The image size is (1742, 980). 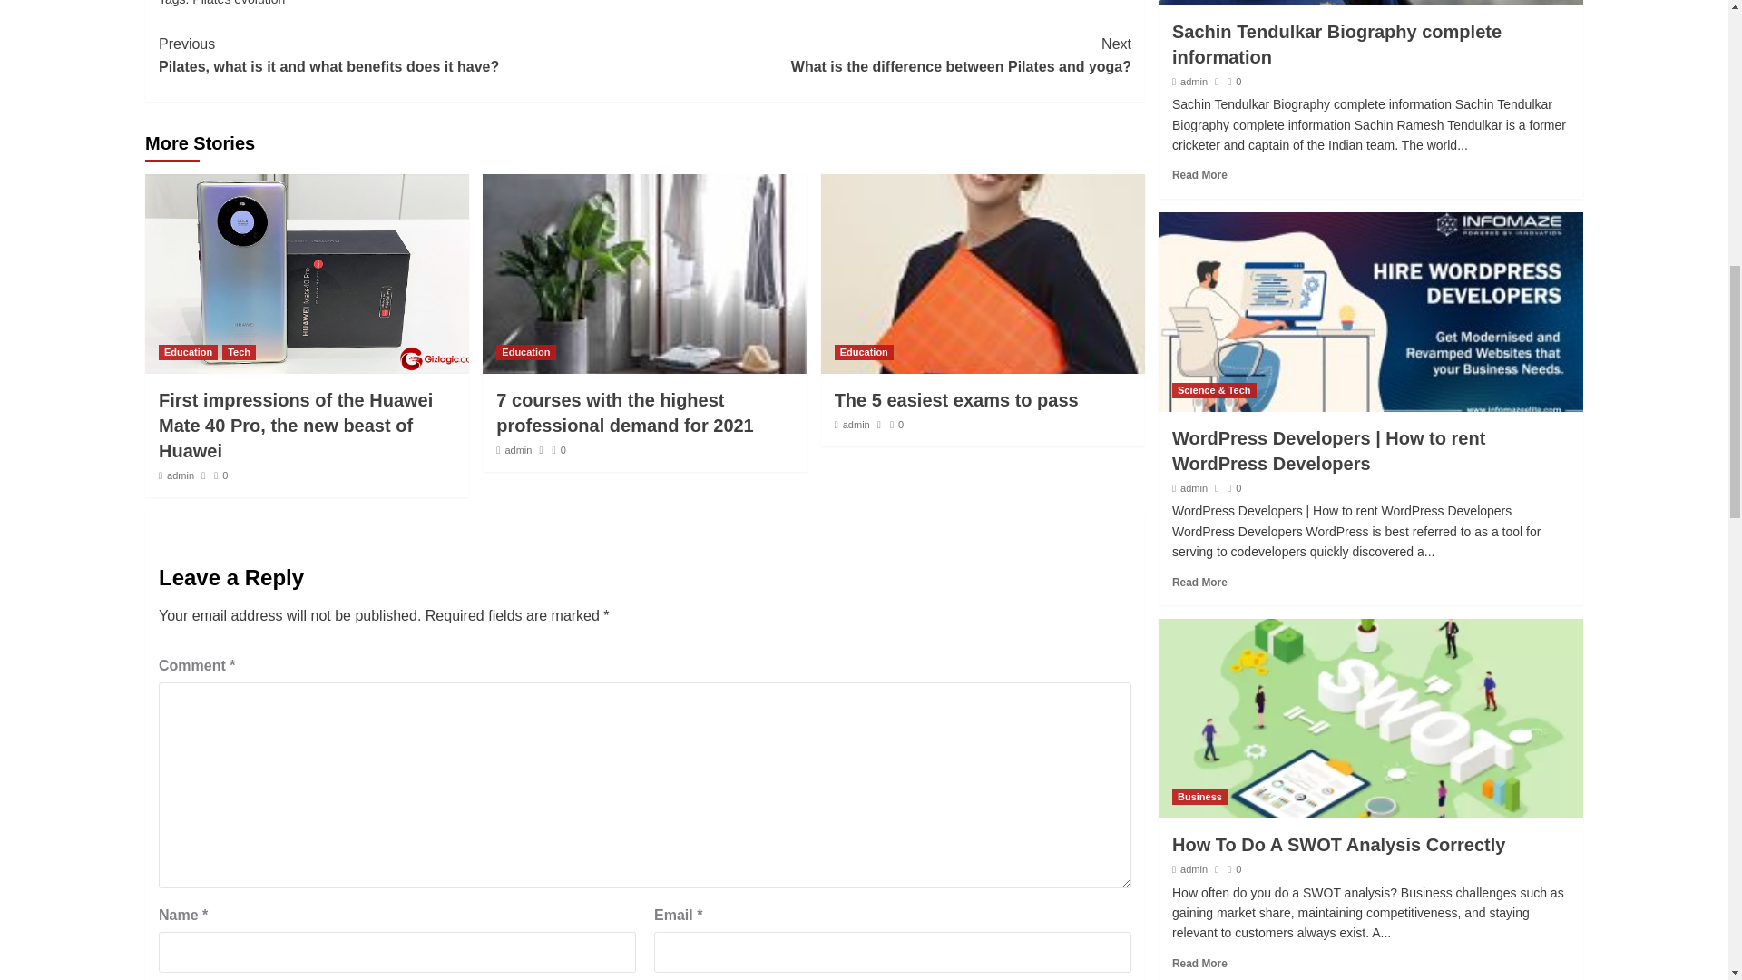 I want to click on Education, so click(x=240, y=352).